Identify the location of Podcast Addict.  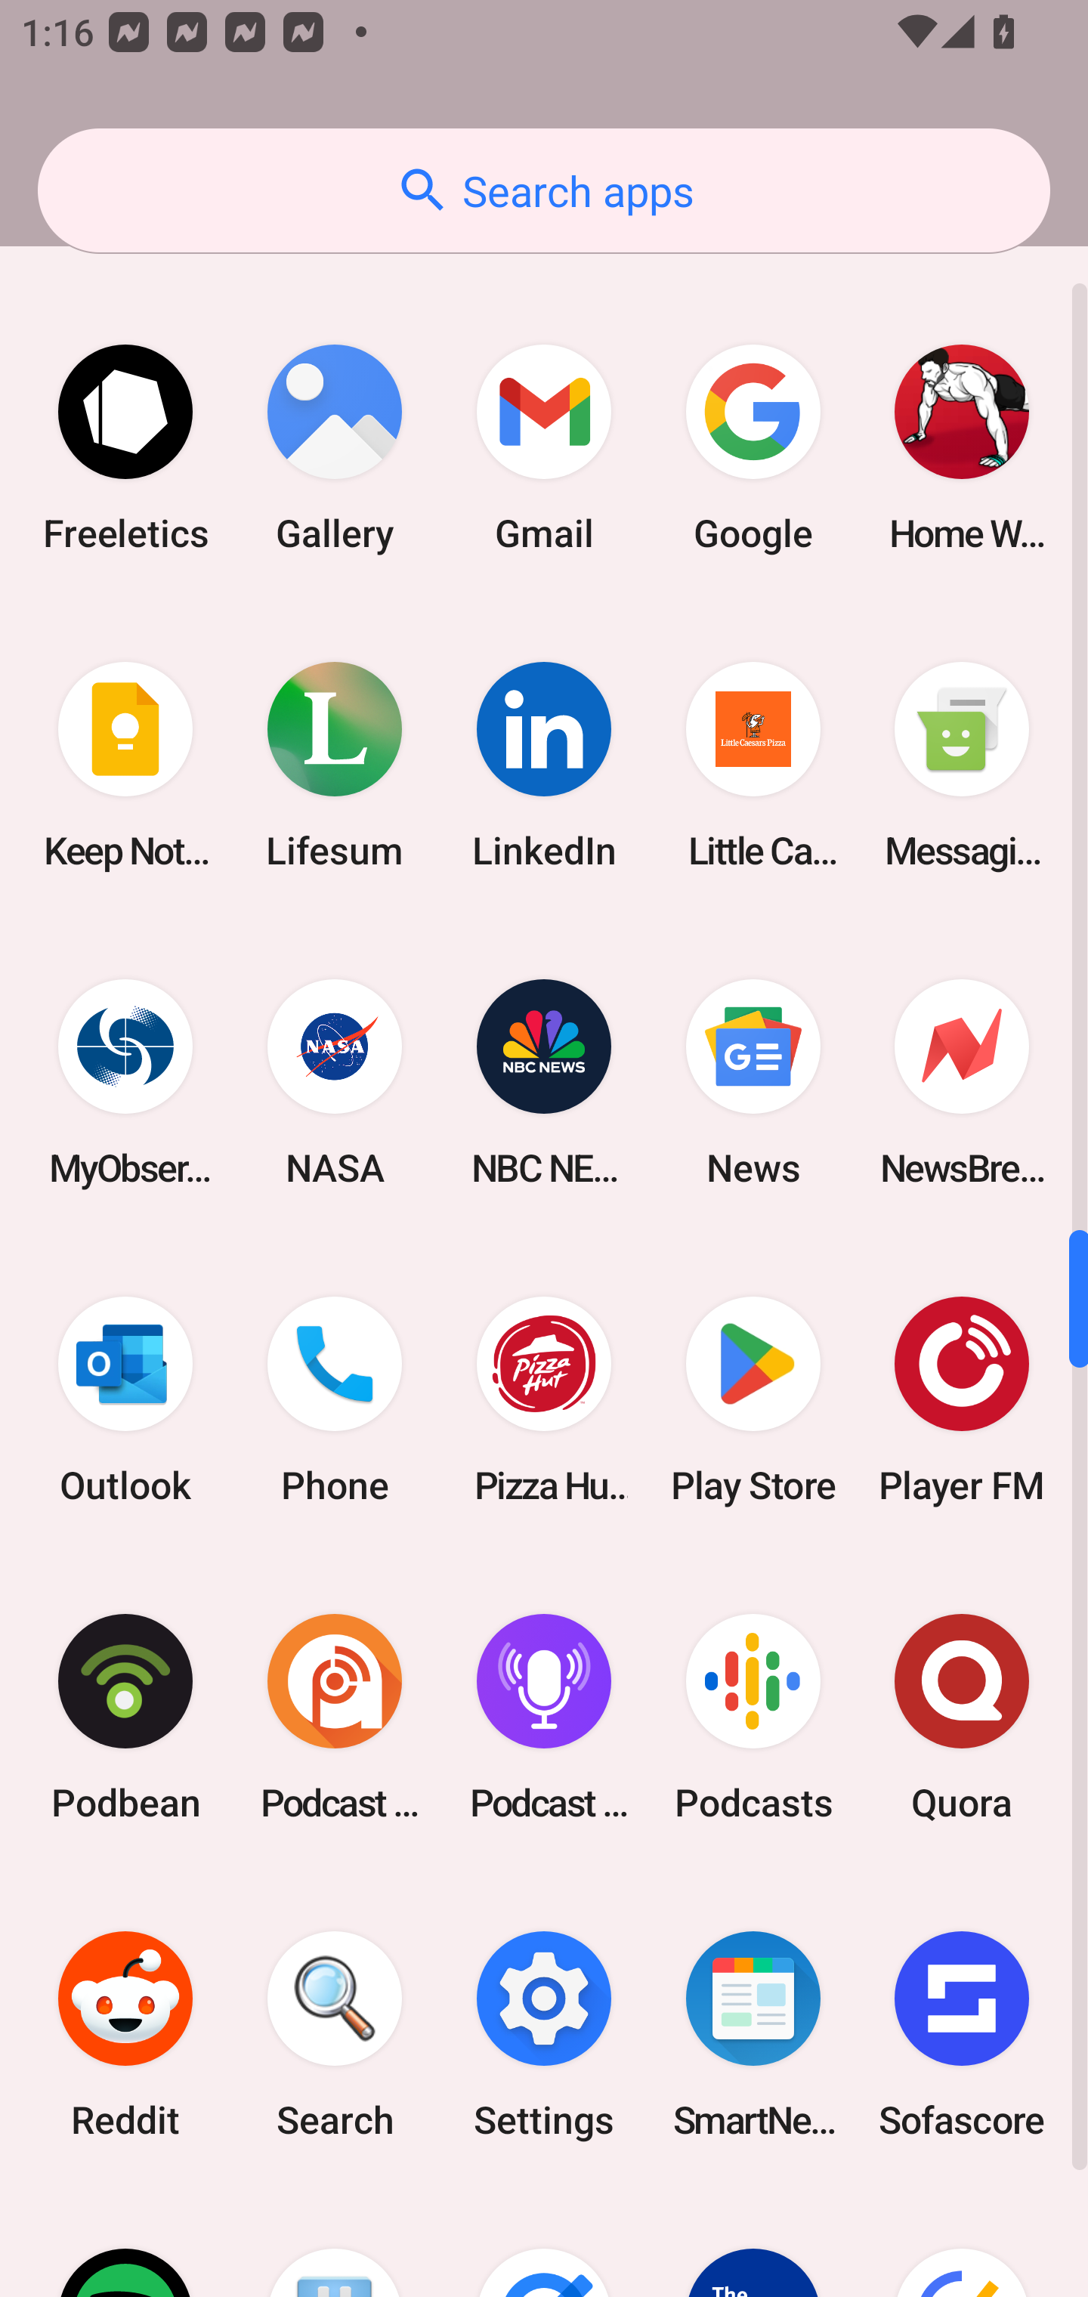
(335, 1718).